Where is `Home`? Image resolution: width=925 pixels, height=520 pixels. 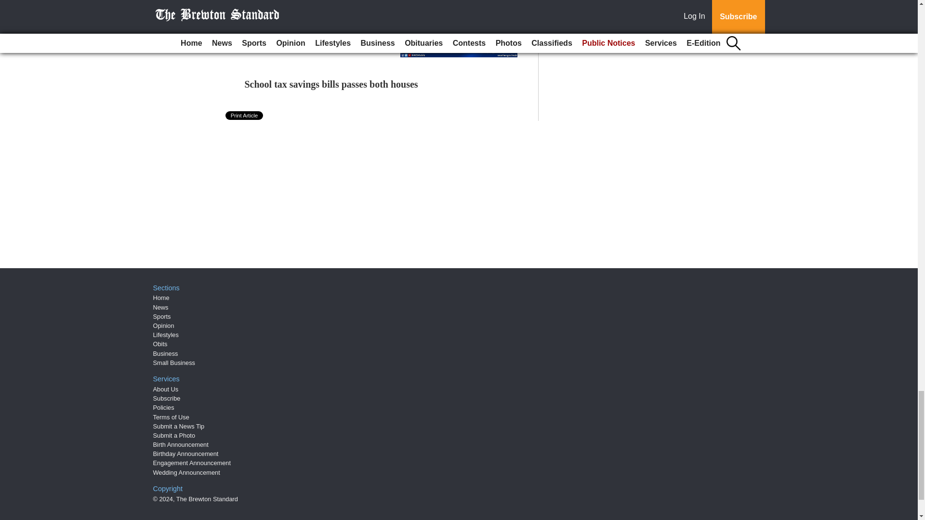 Home is located at coordinates (161, 298).